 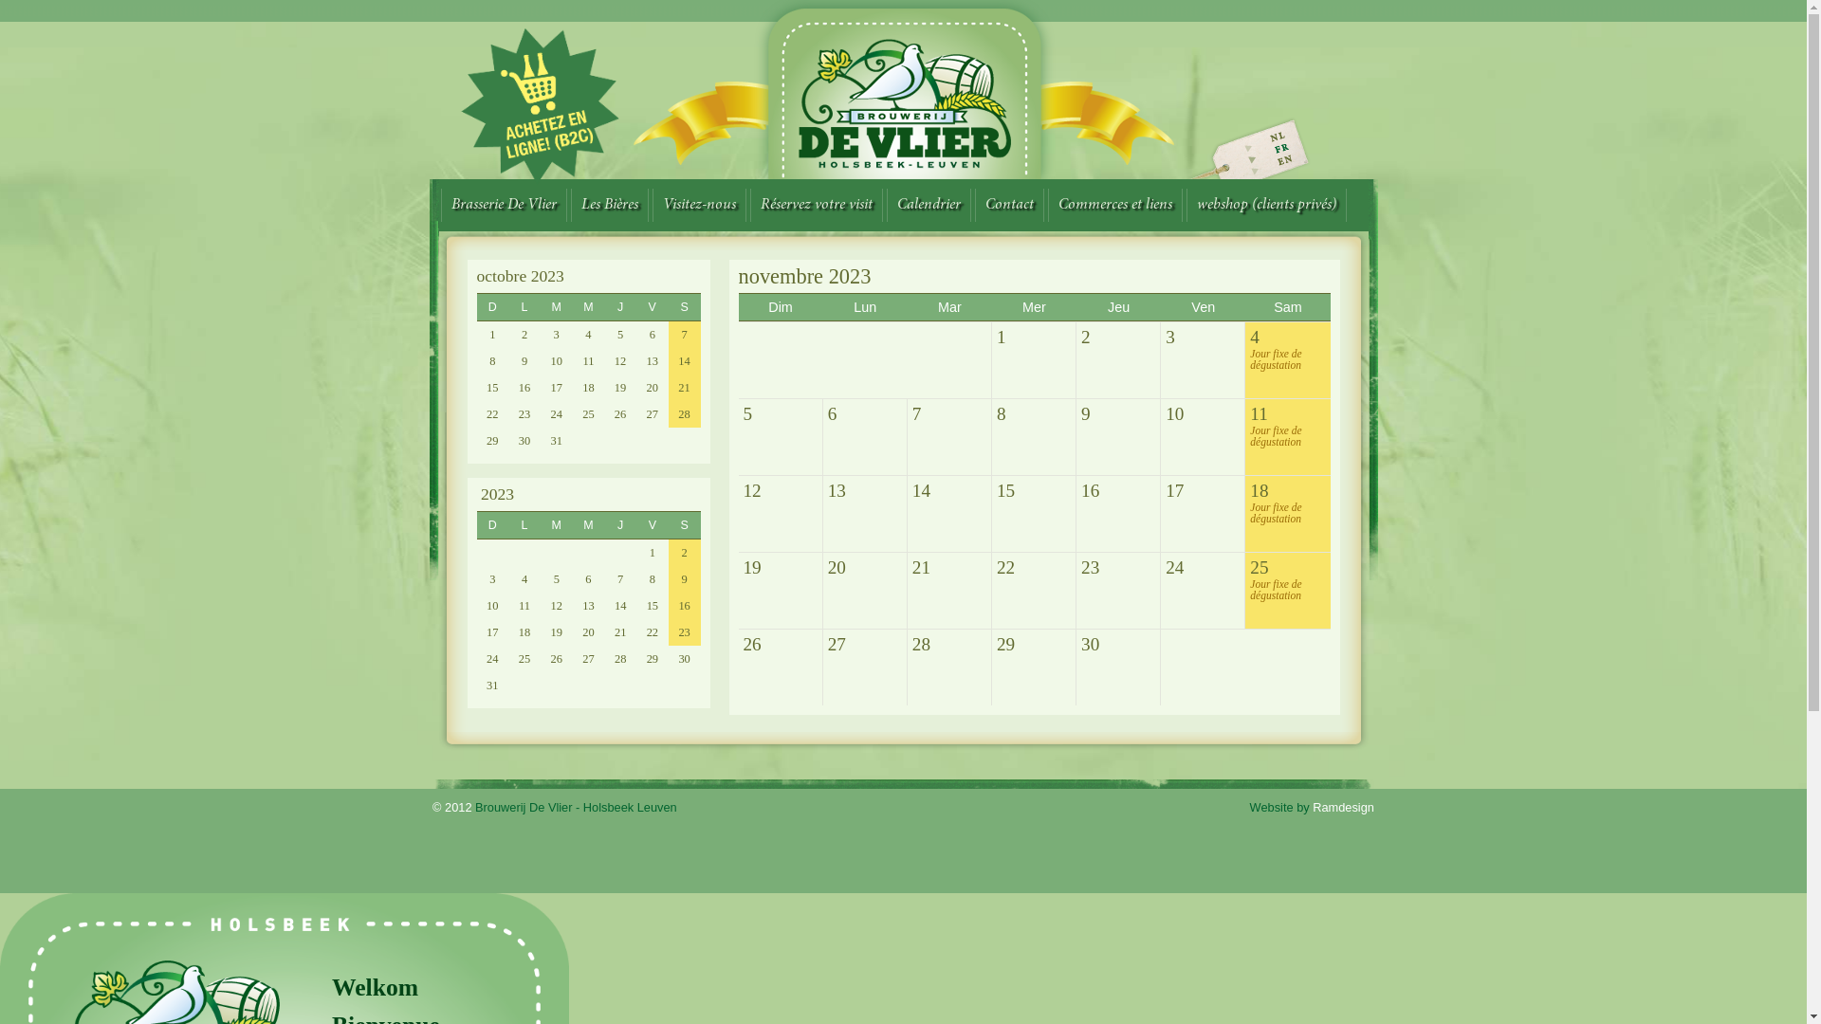 What do you see at coordinates (1009, 205) in the screenshot?
I see `Contact` at bounding box center [1009, 205].